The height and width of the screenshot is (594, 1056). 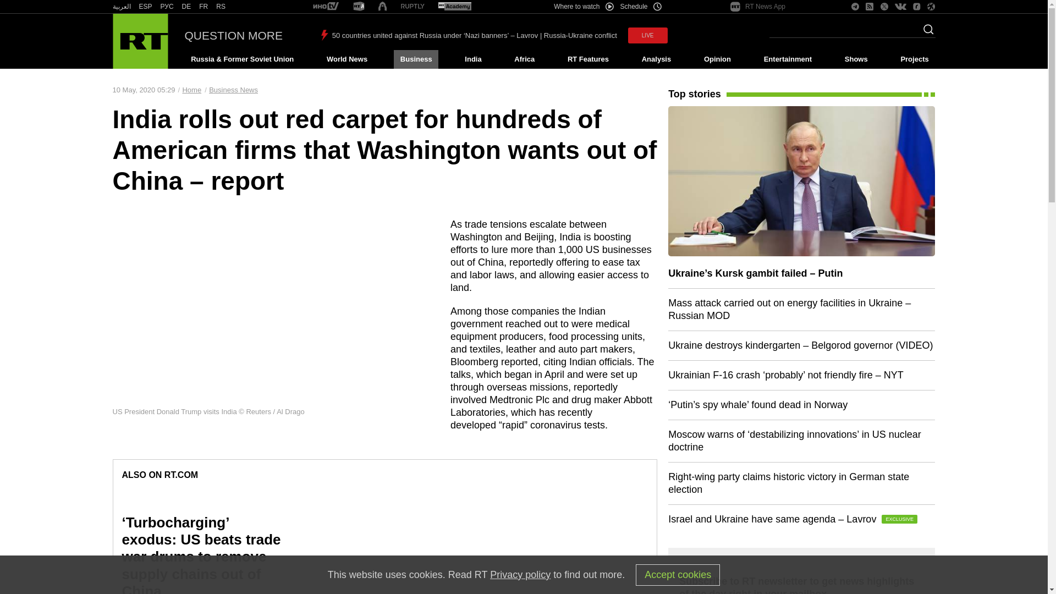 I want to click on LIVE, so click(x=648, y=35).